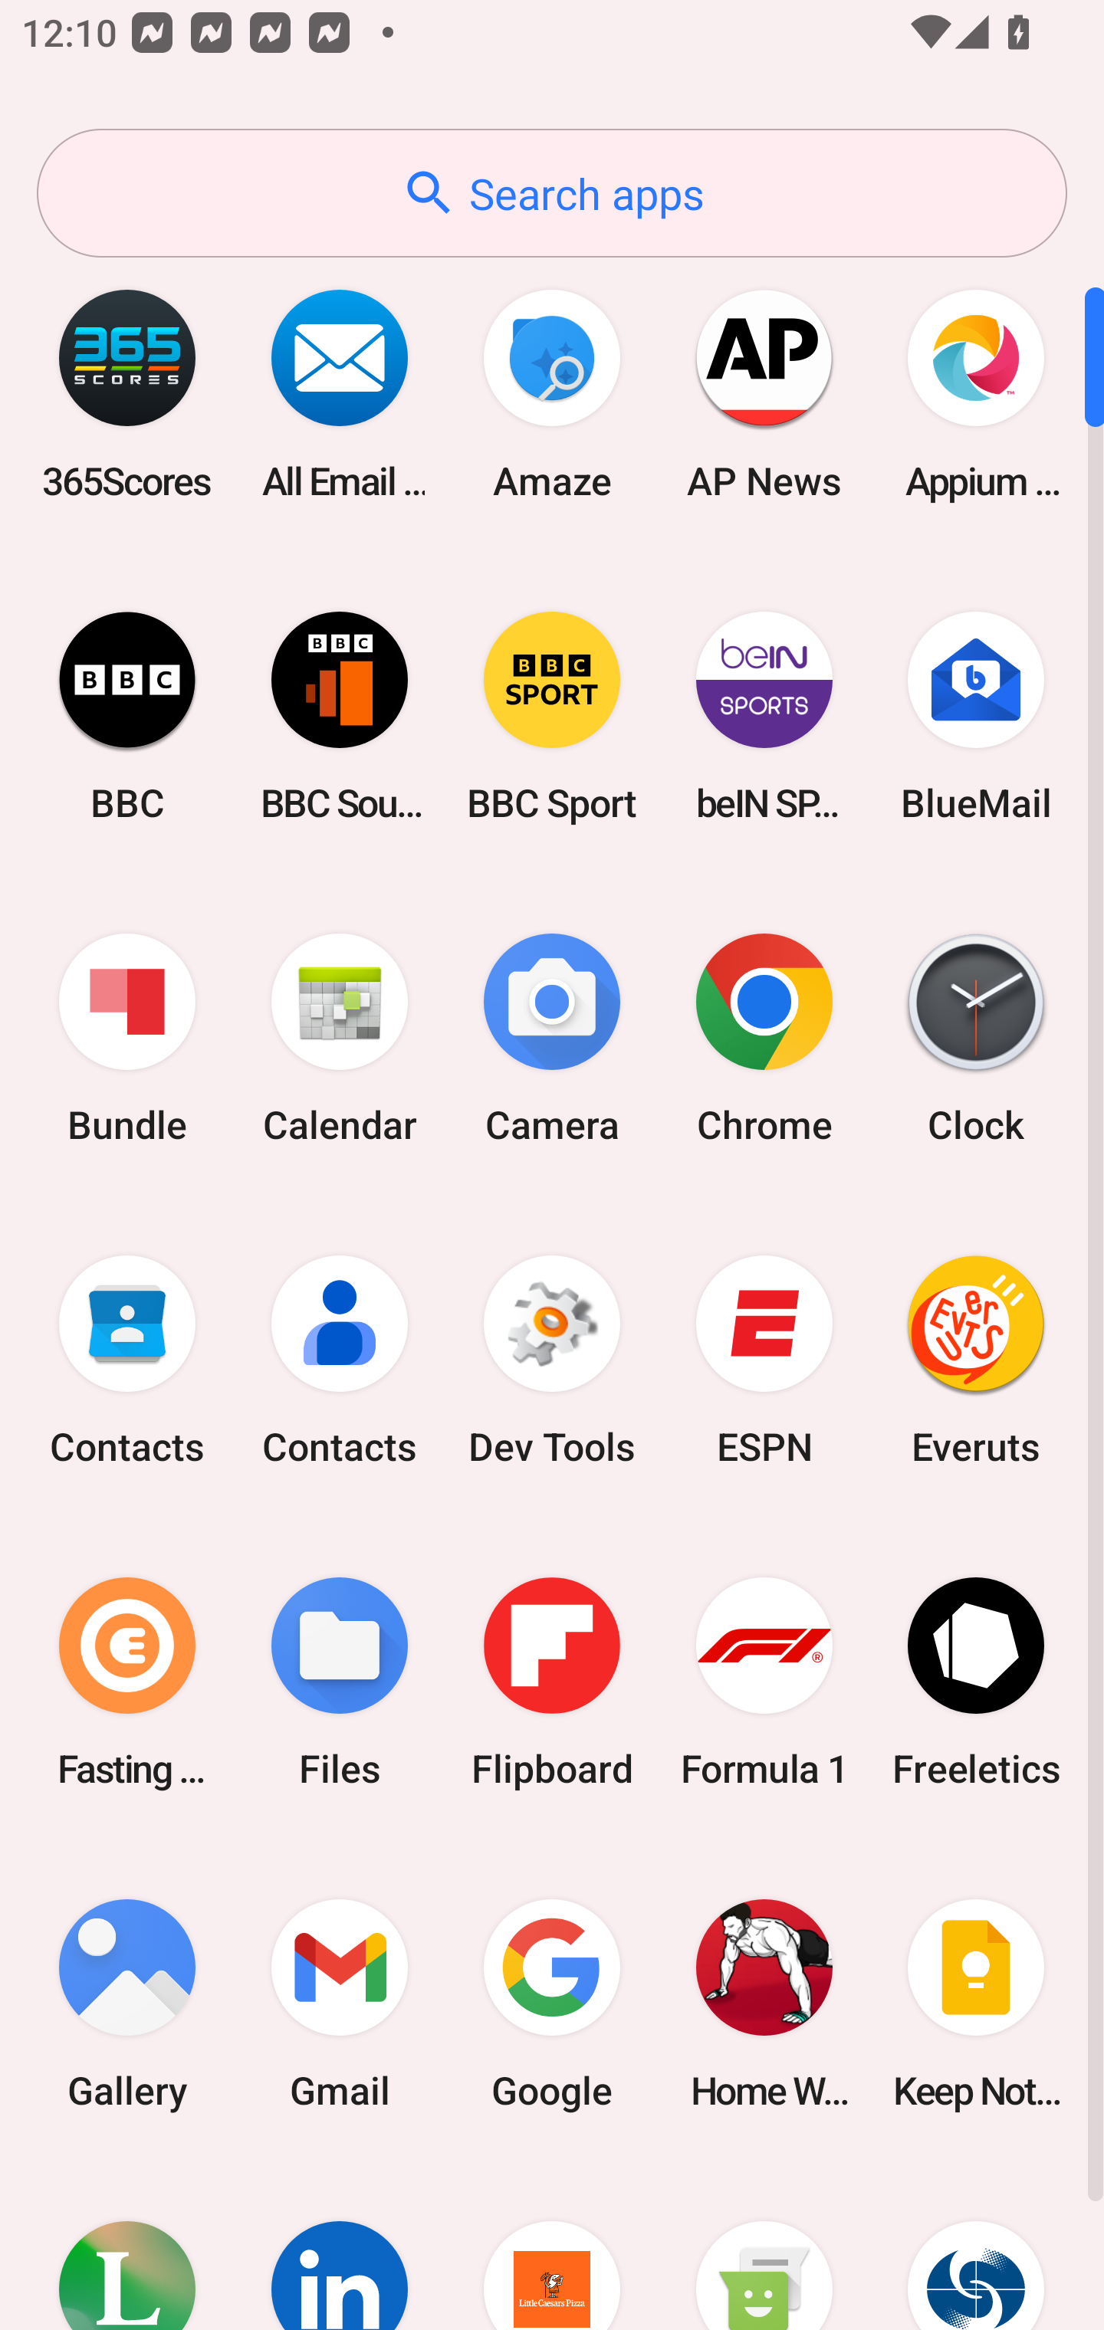  Describe the element at coordinates (976, 2247) in the screenshot. I see `MyObservatory` at that location.